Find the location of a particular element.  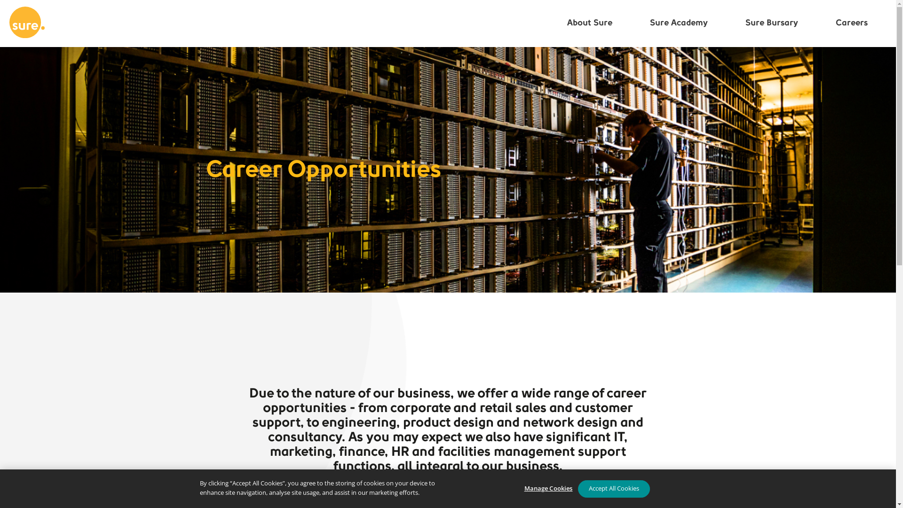

Accept All Cookies is located at coordinates (613, 488).